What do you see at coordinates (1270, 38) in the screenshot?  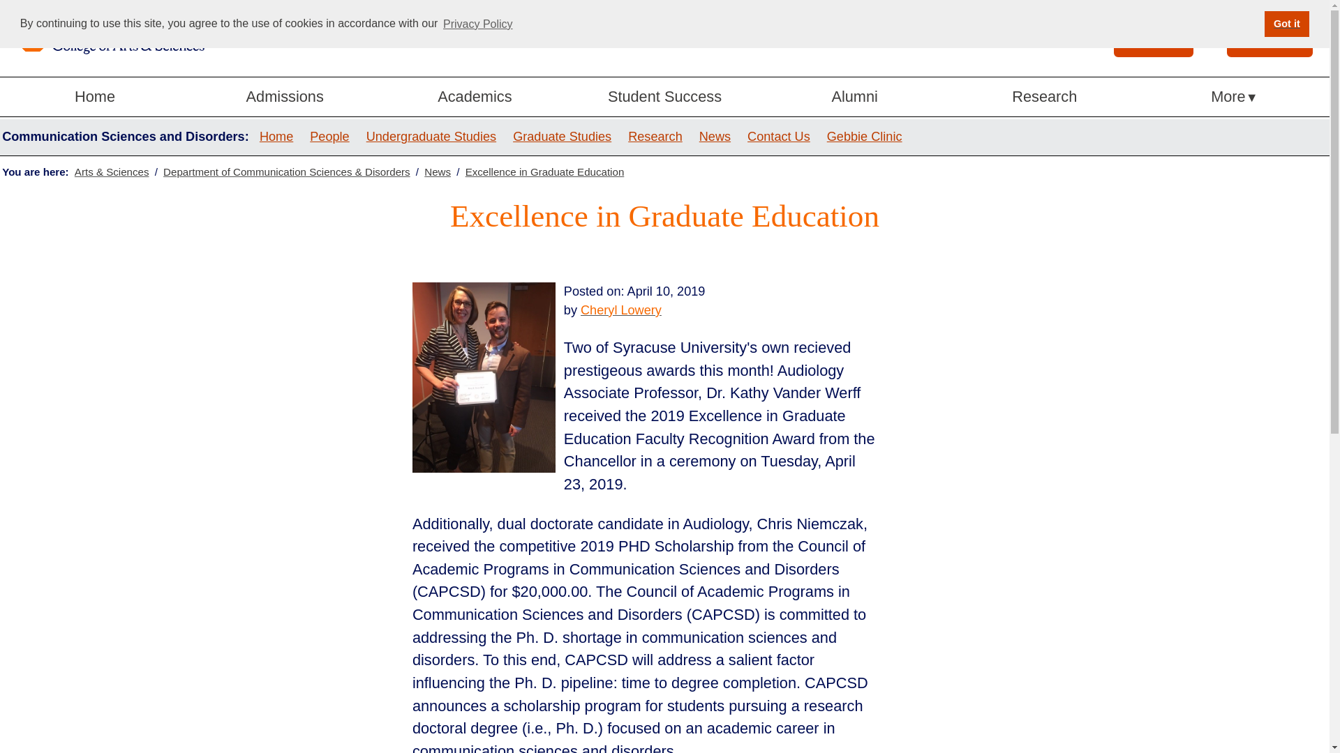 I see `Give Online` at bounding box center [1270, 38].